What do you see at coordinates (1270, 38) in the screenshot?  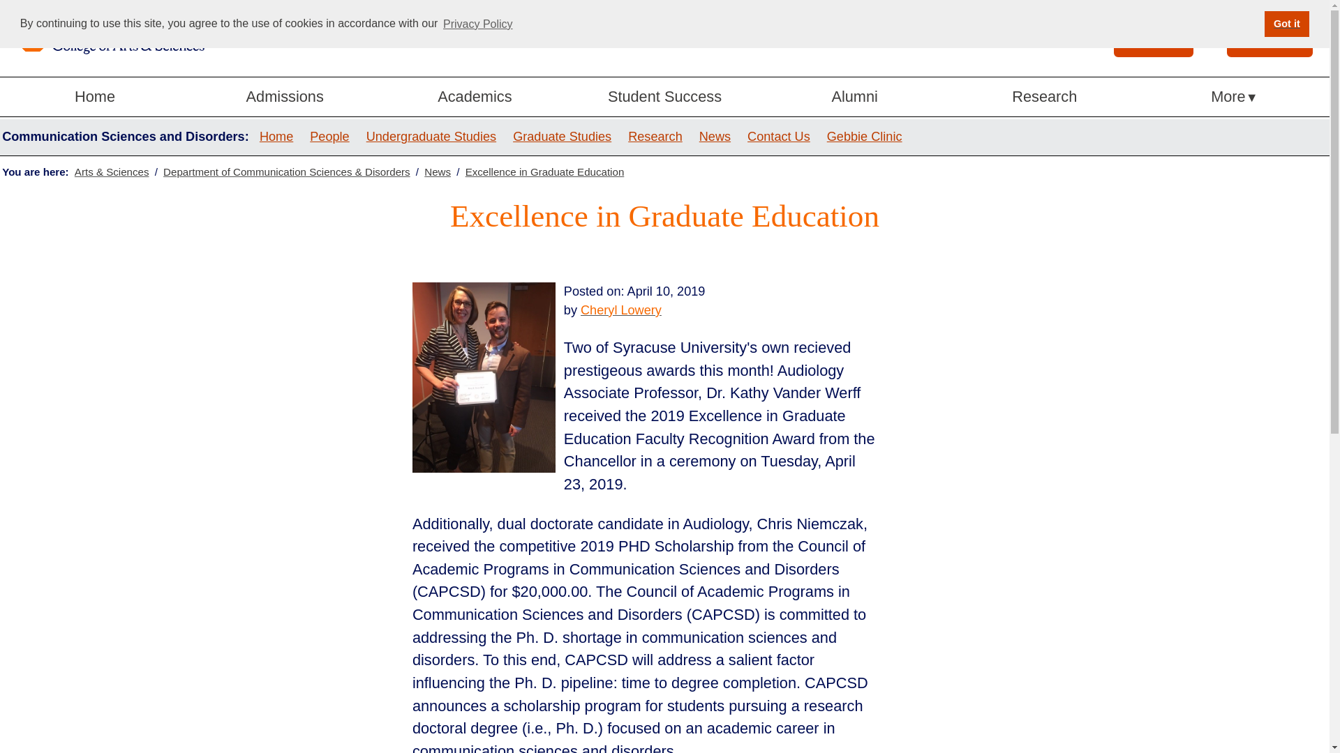 I see `Give Online` at bounding box center [1270, 38].